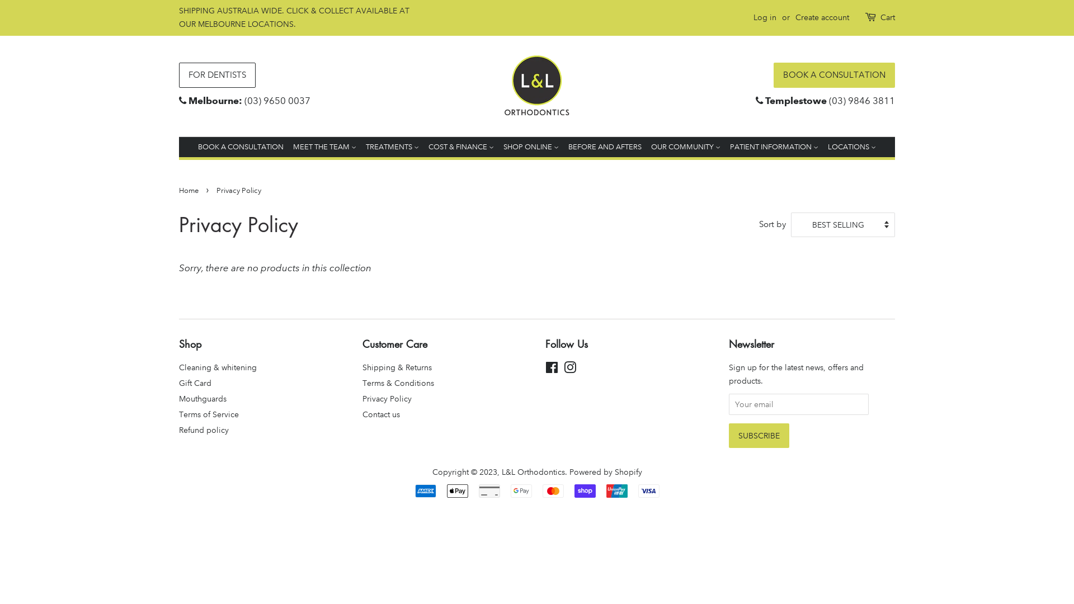 The width and height of the screenshot is (1074, 604). I want to click on Contact us, so click(381, 414).